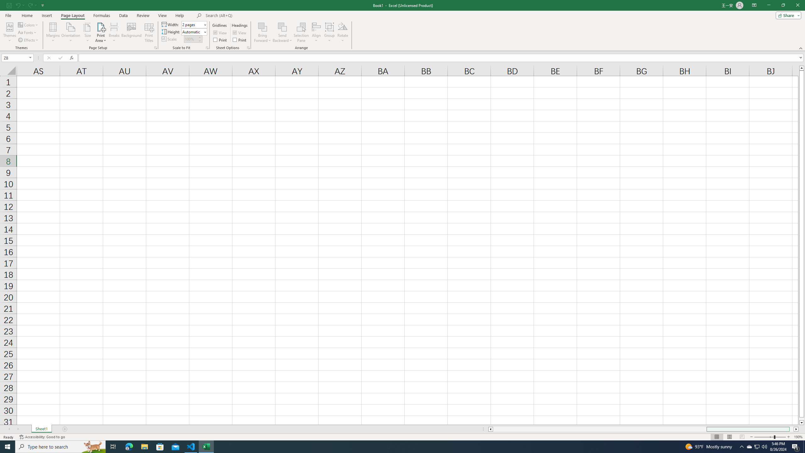 The height and width of the screenshot is (453, 805). What do you see at coordinates (643, 429) in the screenshot?
I see `Class: NetUIScrollBar` at bounding box center [643, 429].